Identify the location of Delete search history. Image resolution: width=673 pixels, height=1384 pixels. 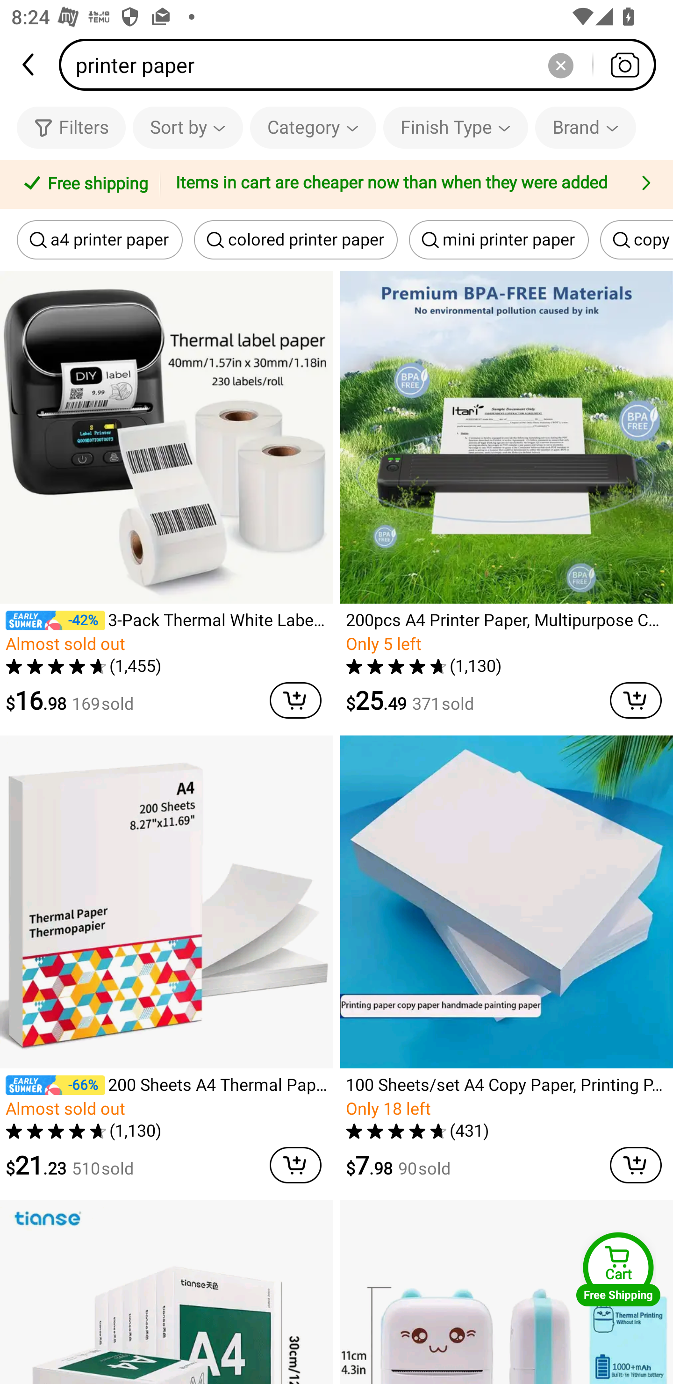
(560, 65).